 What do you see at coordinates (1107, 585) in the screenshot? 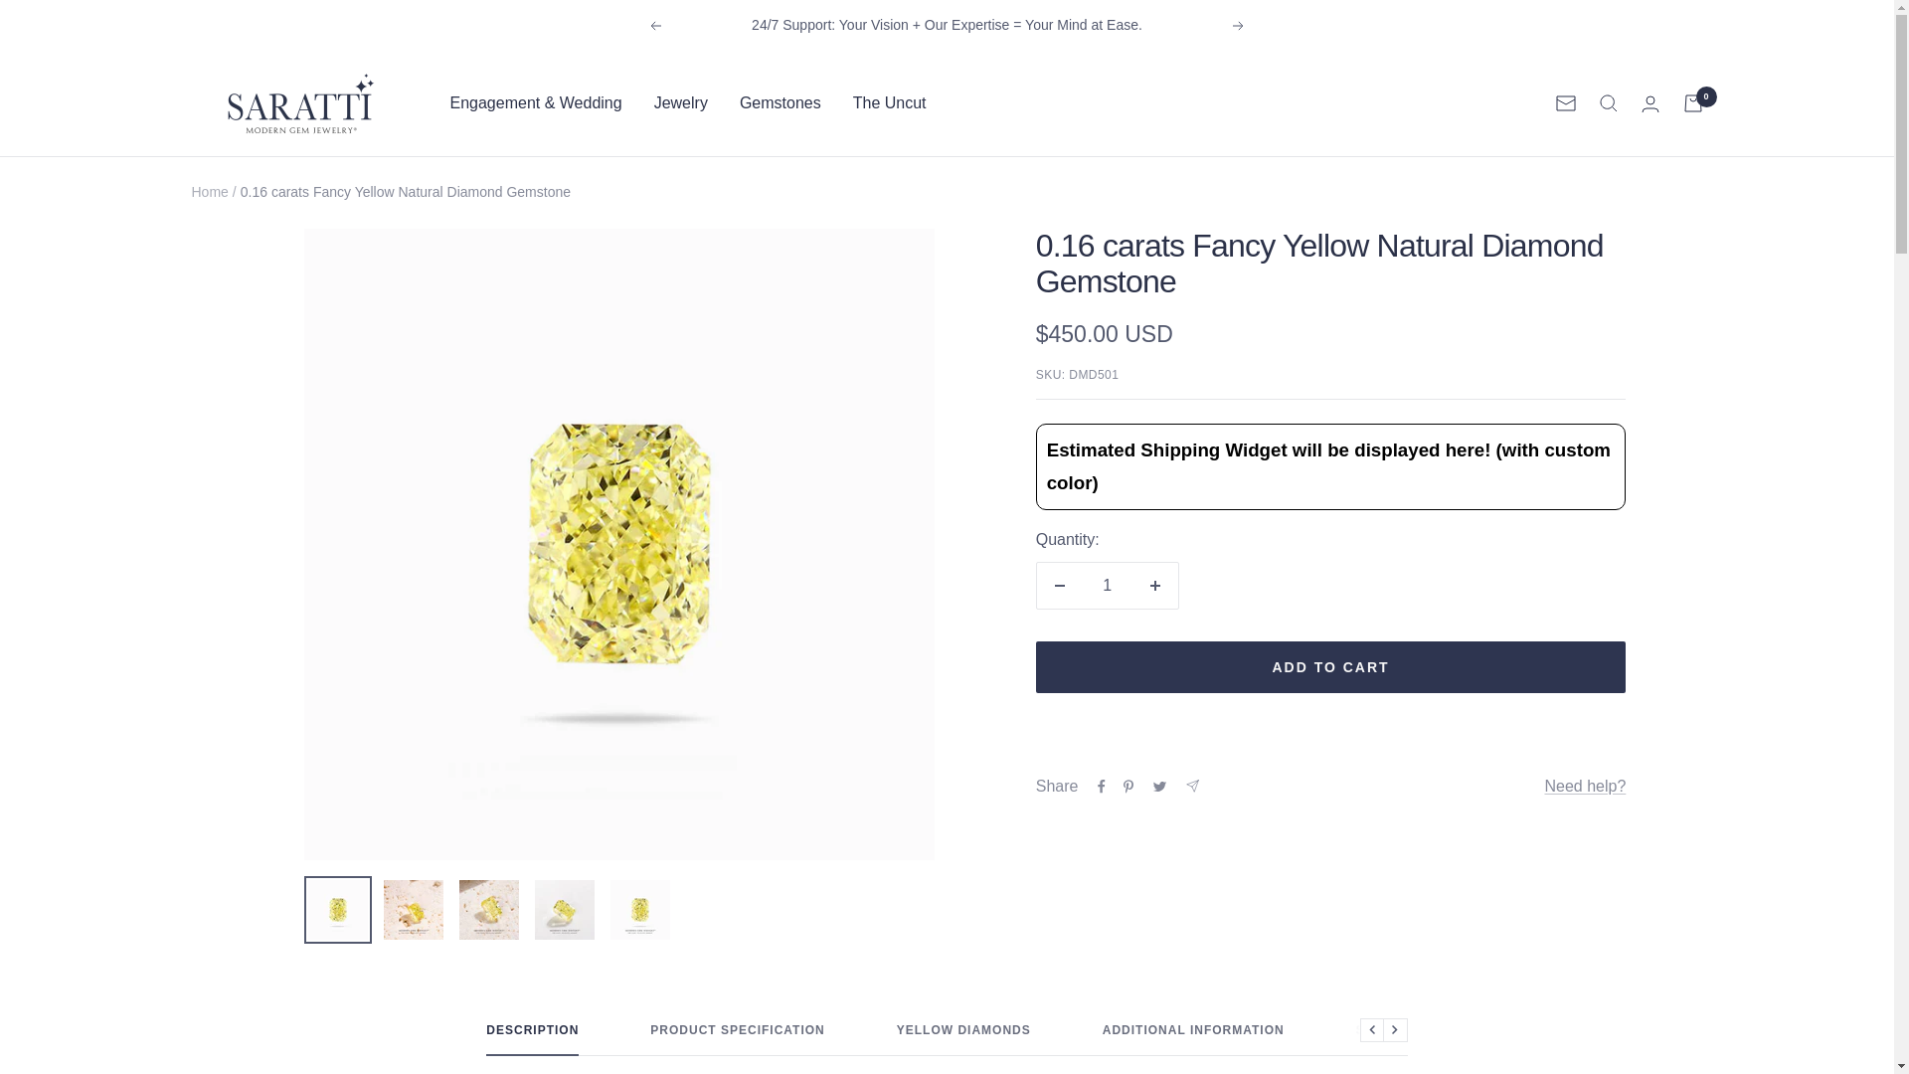
I see `1` at bounding box center [1107, 585].